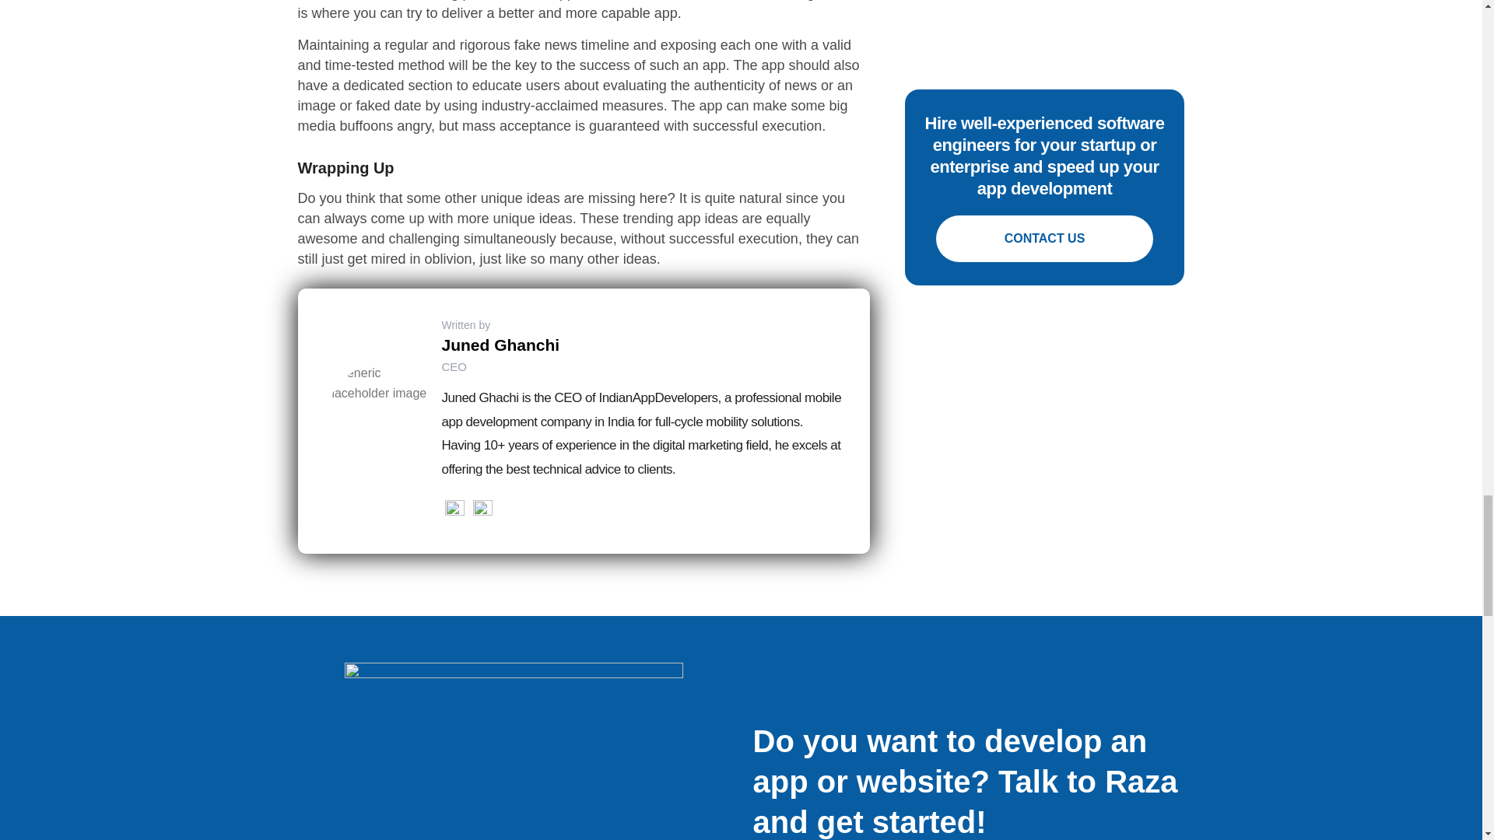 This screenshot has width=1494, height=840. I want to click on Juned Ghanchi, so click(501, 345).